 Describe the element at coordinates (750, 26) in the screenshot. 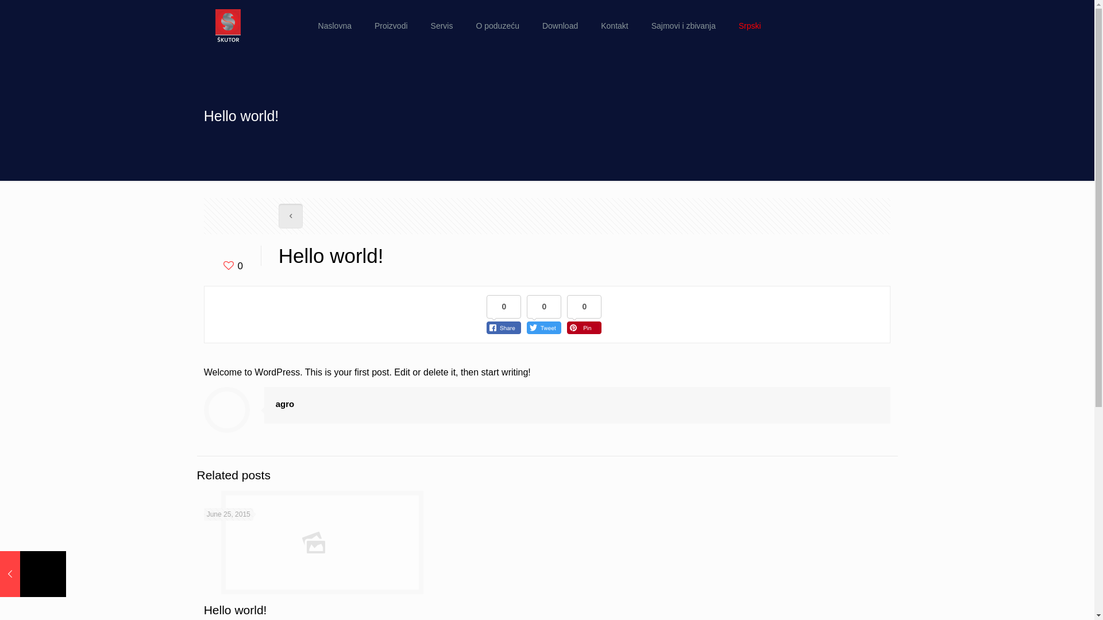

I see `Srpski` at that location.